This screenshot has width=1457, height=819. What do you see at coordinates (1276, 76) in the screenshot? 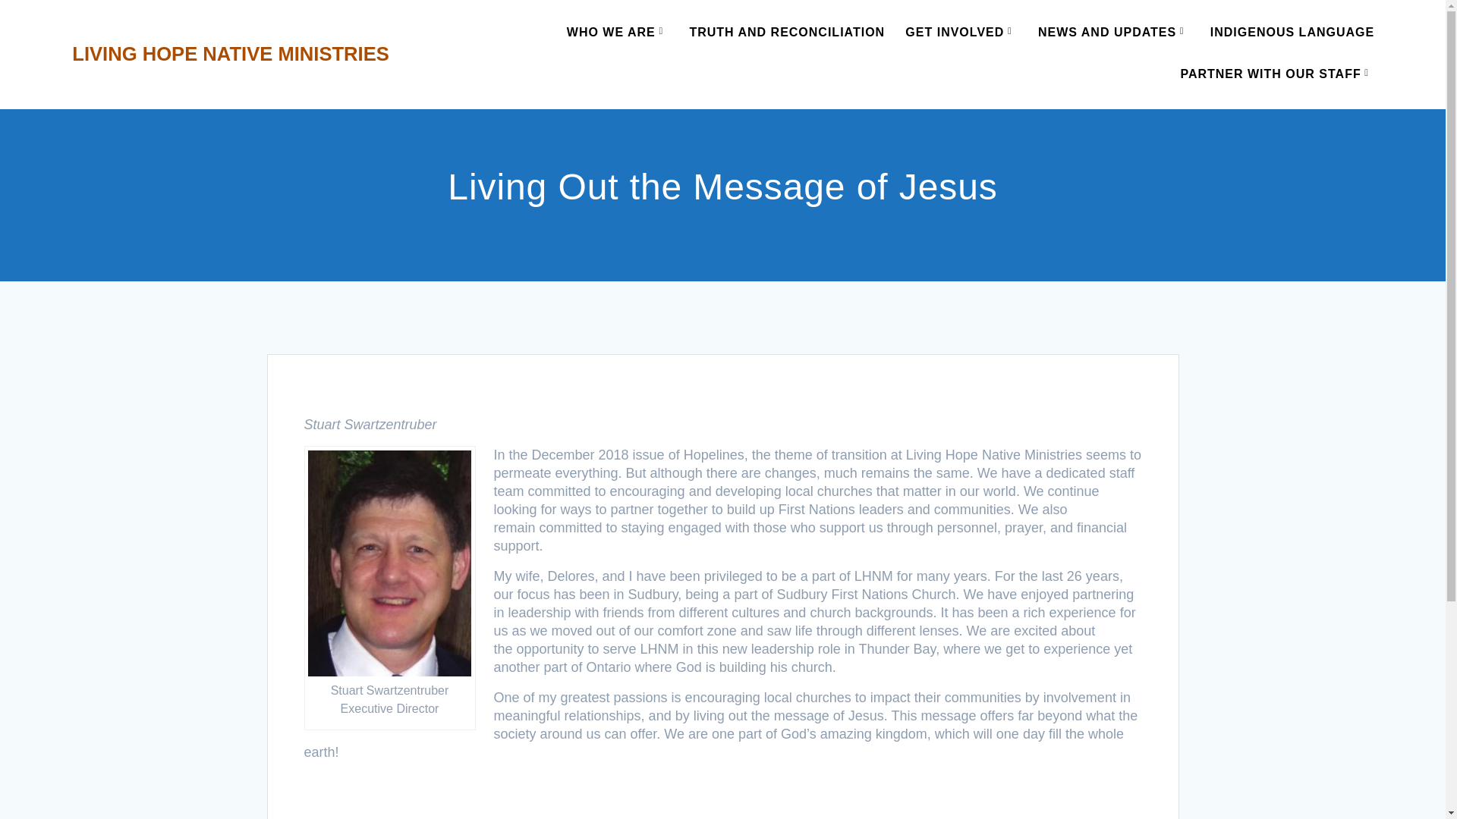
I see `PARTNER WITH OUR STAFF` at bounding box center [1276, 76].